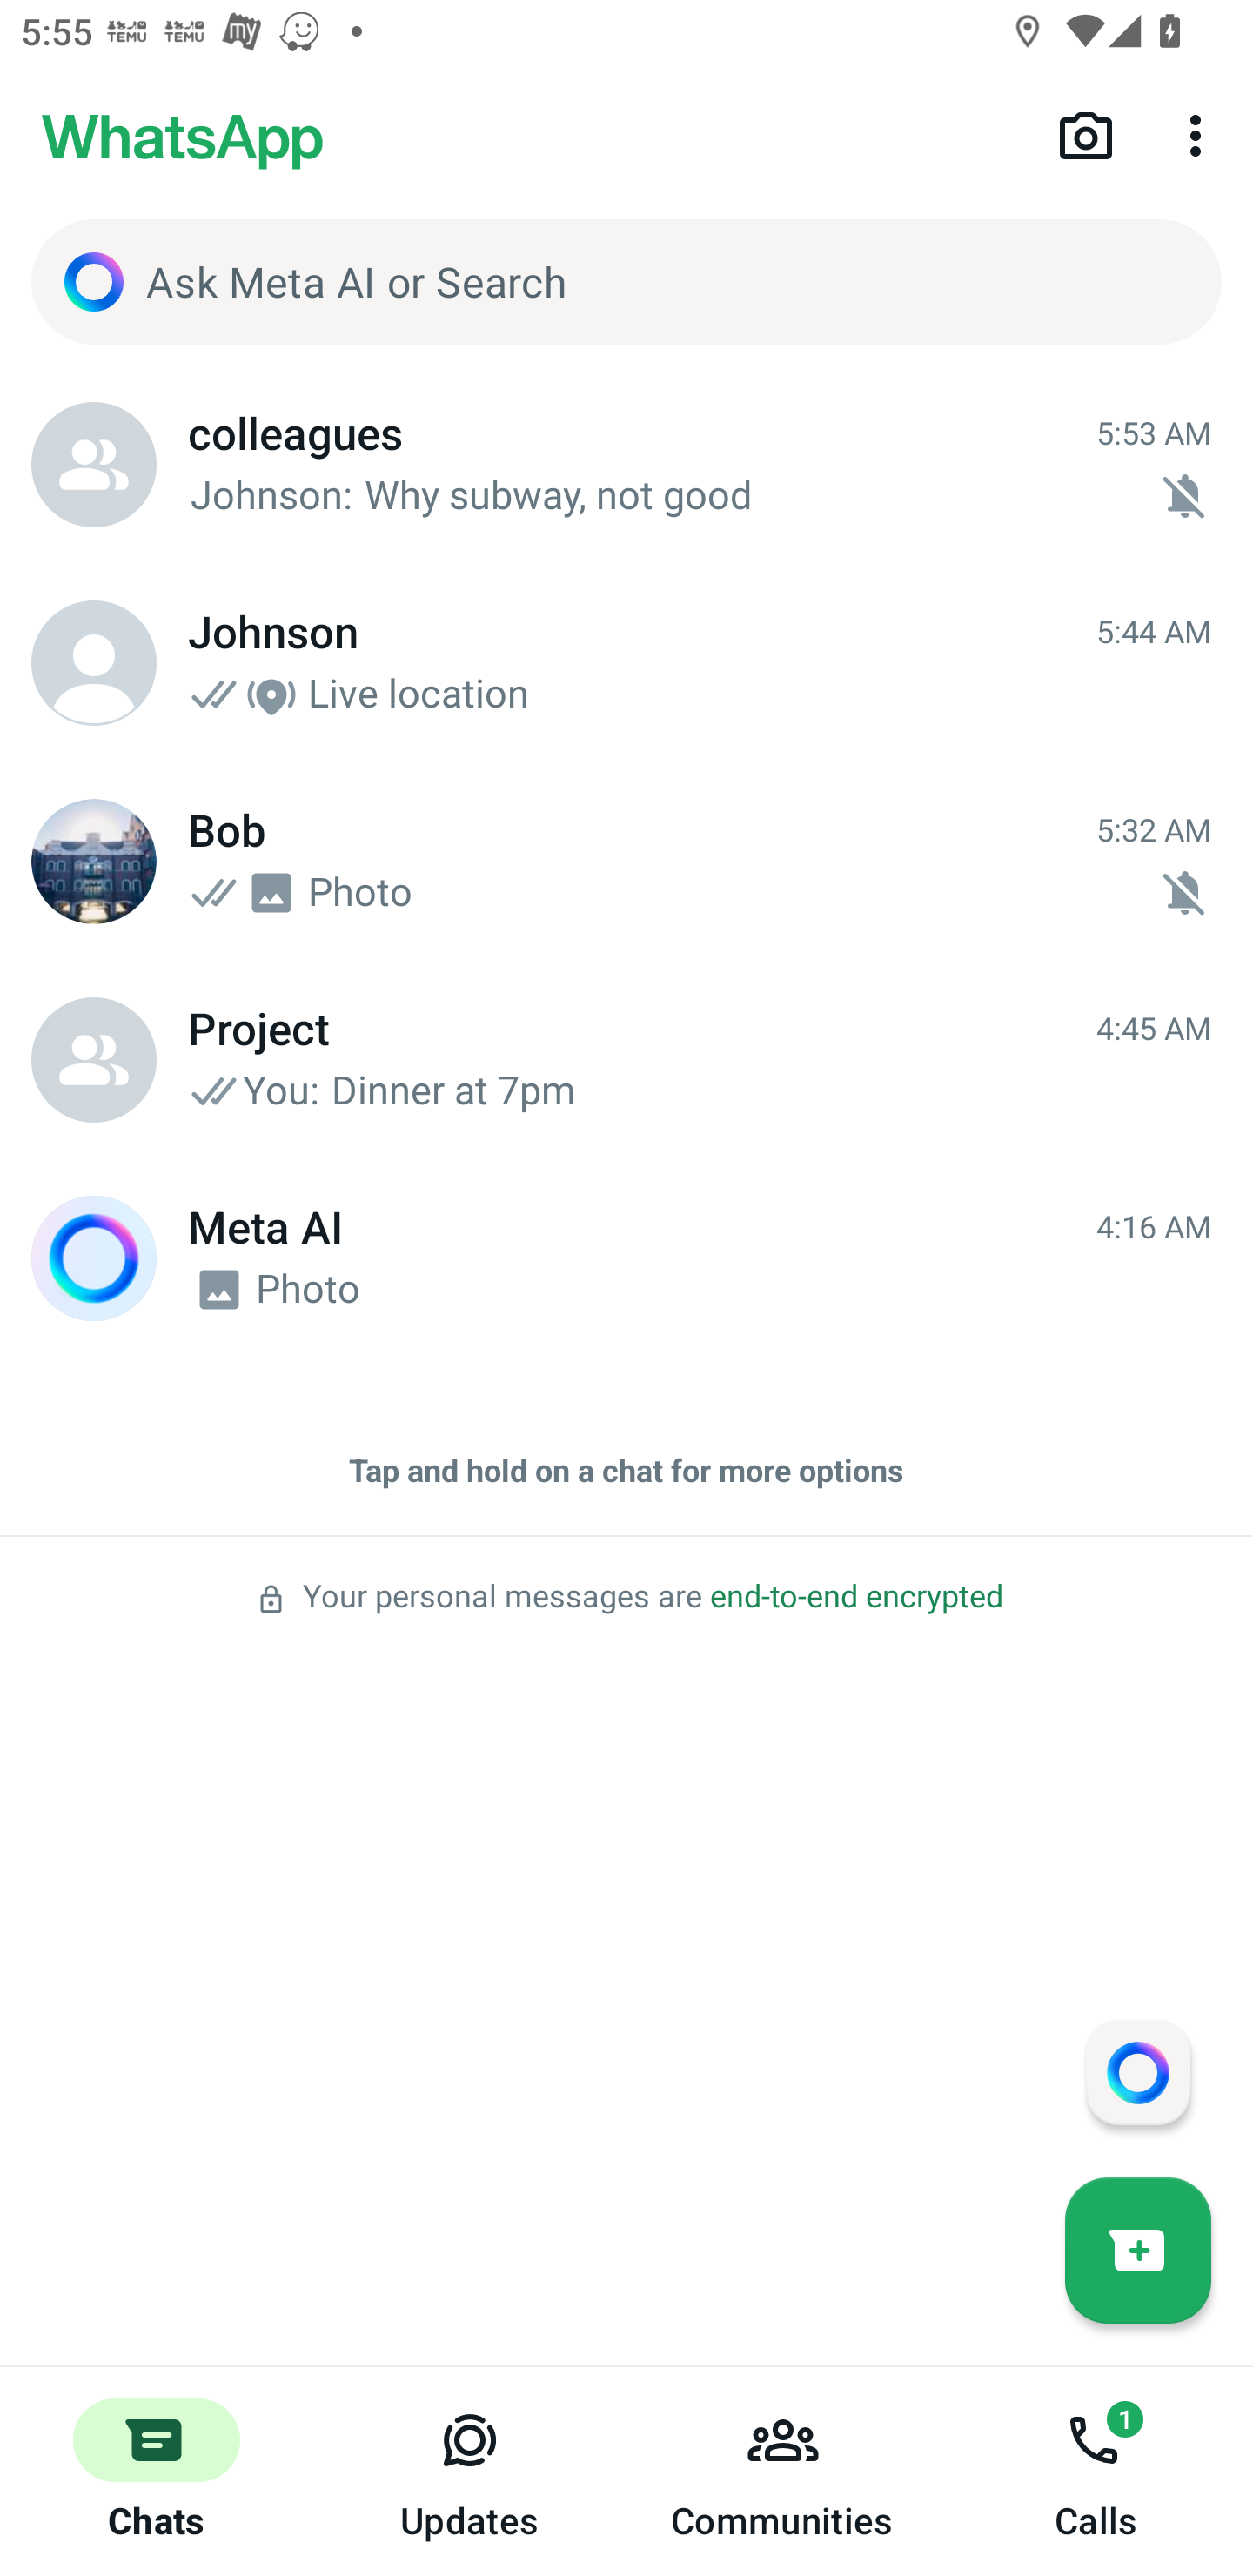 Image resolution: width=1253 pixels, height=2576 pixels. I want to click on Johnson Johnson 5:44 AM 5:44 AM Live location, so click(626, 663).